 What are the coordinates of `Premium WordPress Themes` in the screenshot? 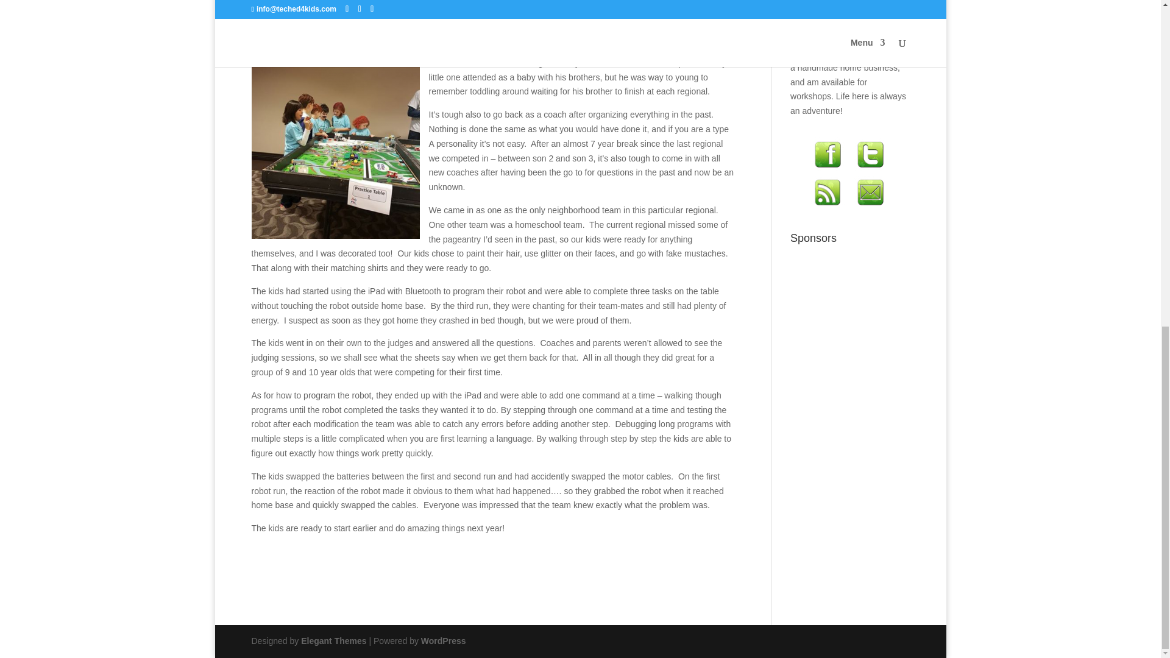 It's located at (333, 641).